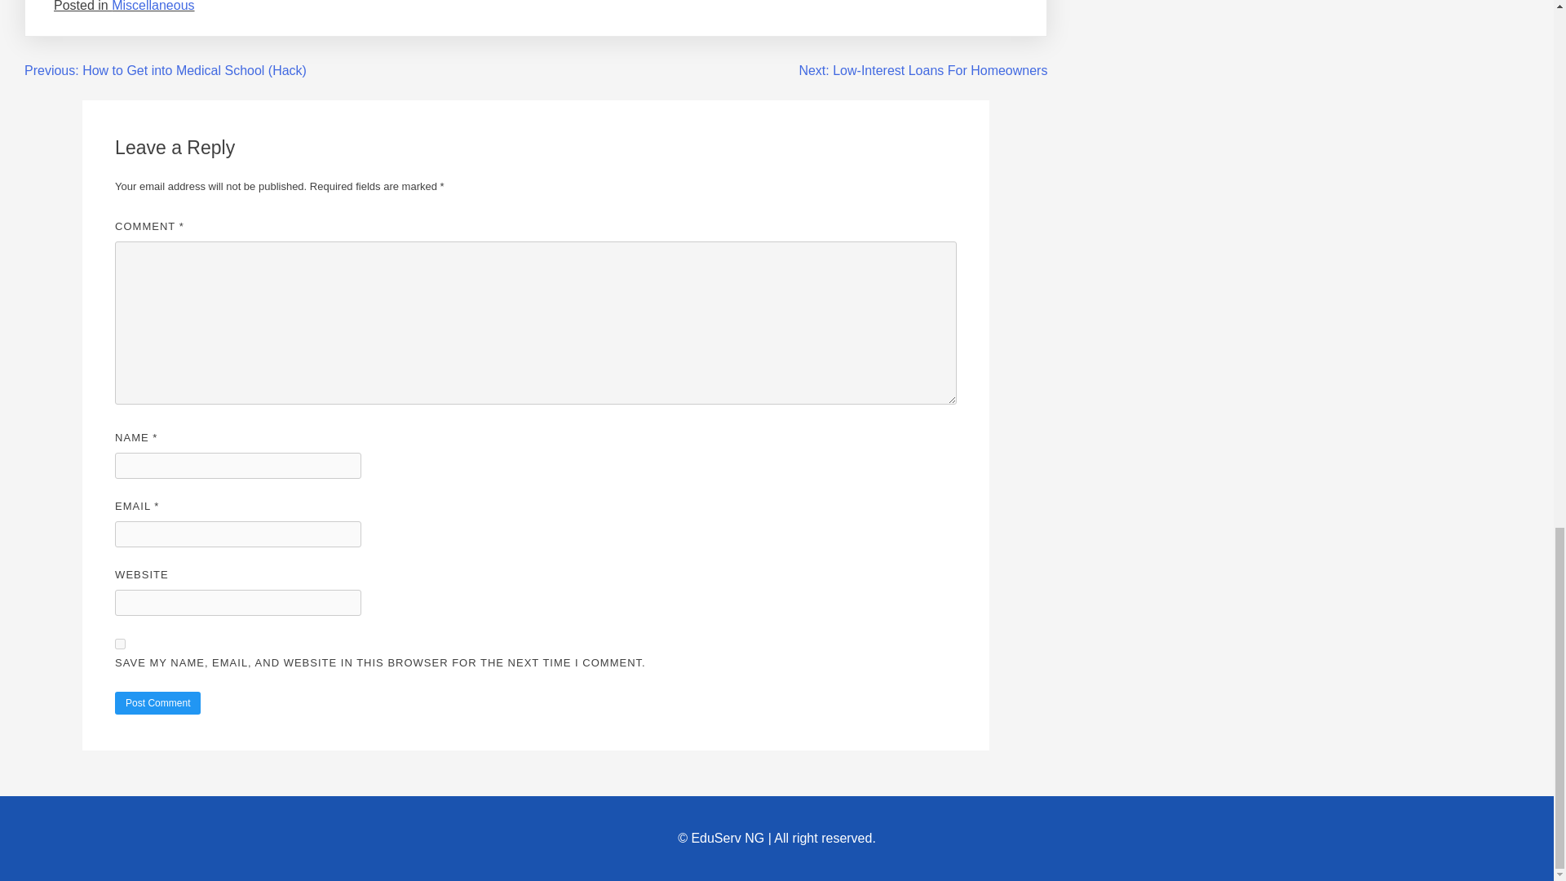  What do you see at coordinates (923, 70) in the screenshot?
I see `Next: Low-Interest Loans For Homeowners` at bounding box center [923, 70].